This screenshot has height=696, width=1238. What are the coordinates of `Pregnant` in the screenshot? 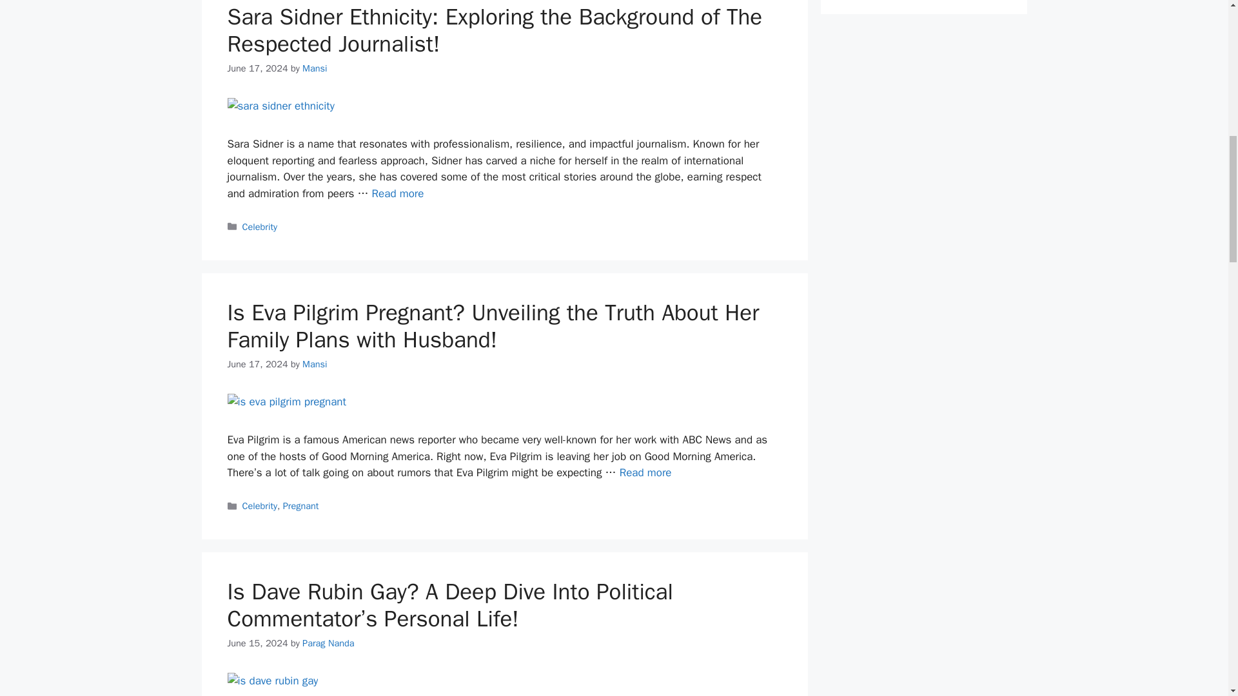 It's located at (301, 505).